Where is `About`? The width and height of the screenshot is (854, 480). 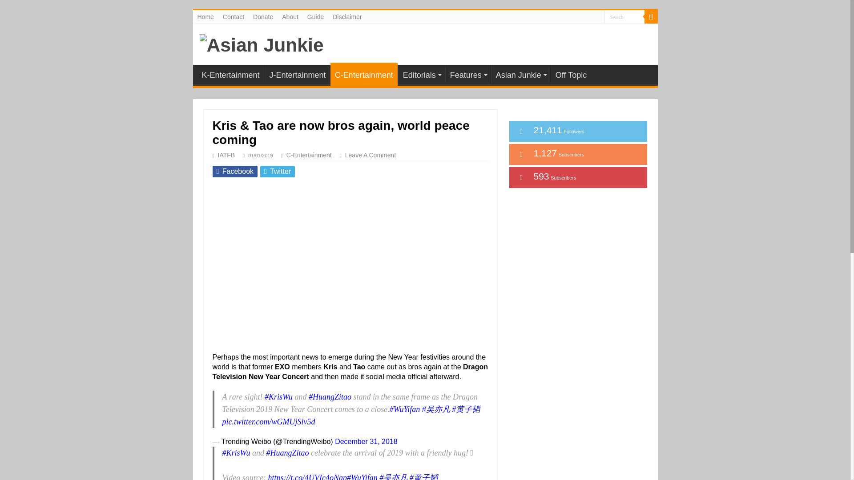
About is located at coordinates (290, 16).